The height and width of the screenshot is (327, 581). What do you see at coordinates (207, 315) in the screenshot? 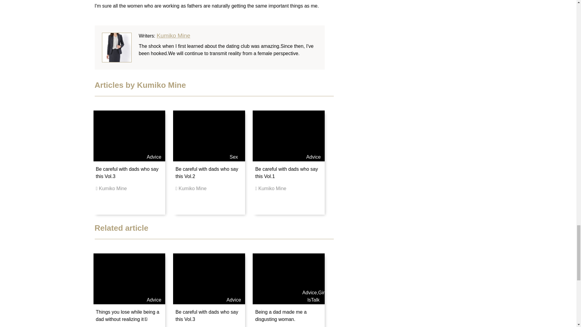
I see `Be careful with dads who say this Vol.3` at bounding box center [207, 315].